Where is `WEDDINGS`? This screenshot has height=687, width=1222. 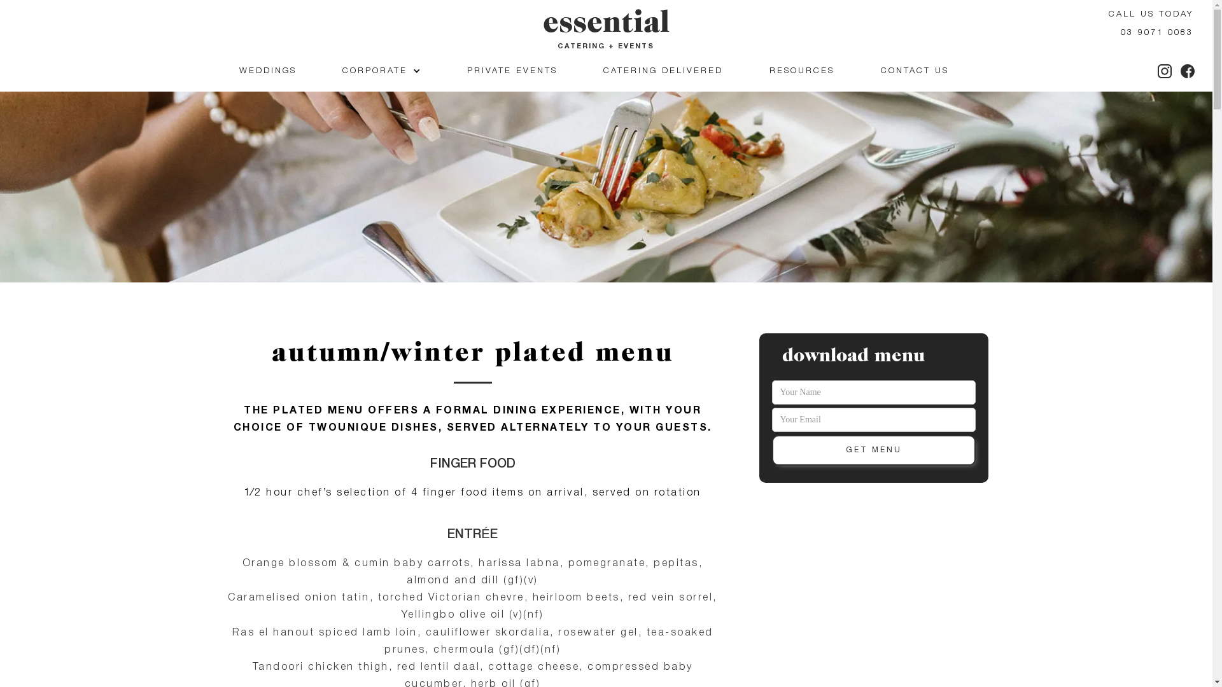
WEDDINGS is located at coordinates (268, 71).